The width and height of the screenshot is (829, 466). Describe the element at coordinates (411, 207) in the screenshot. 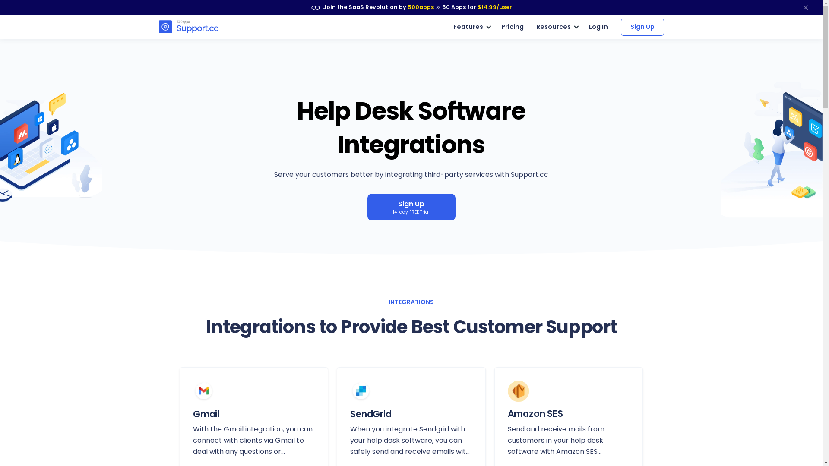

I see `Sign Up
14-day FREE Trial` at that location.